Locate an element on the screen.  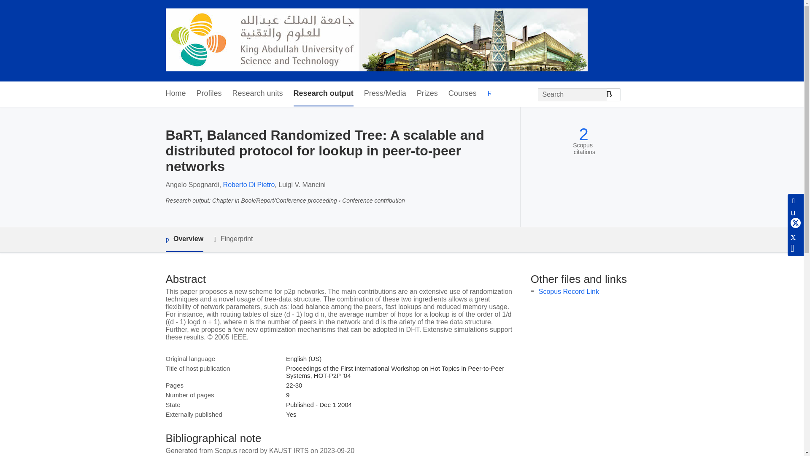
Home is located at coordinates (175, 94).